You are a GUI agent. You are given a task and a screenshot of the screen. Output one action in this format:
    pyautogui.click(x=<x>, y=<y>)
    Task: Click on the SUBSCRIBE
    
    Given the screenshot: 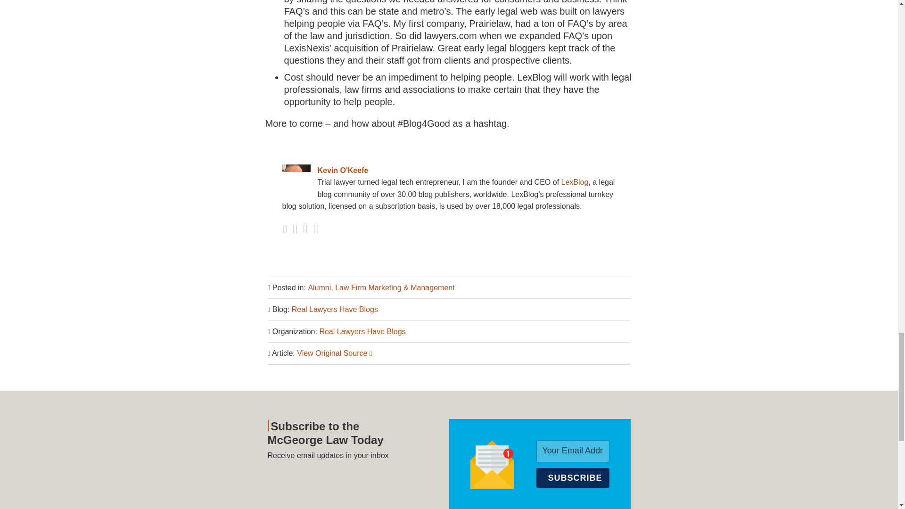 What is the action you would take?
    pyautogui.click(x=573, y=477)
    